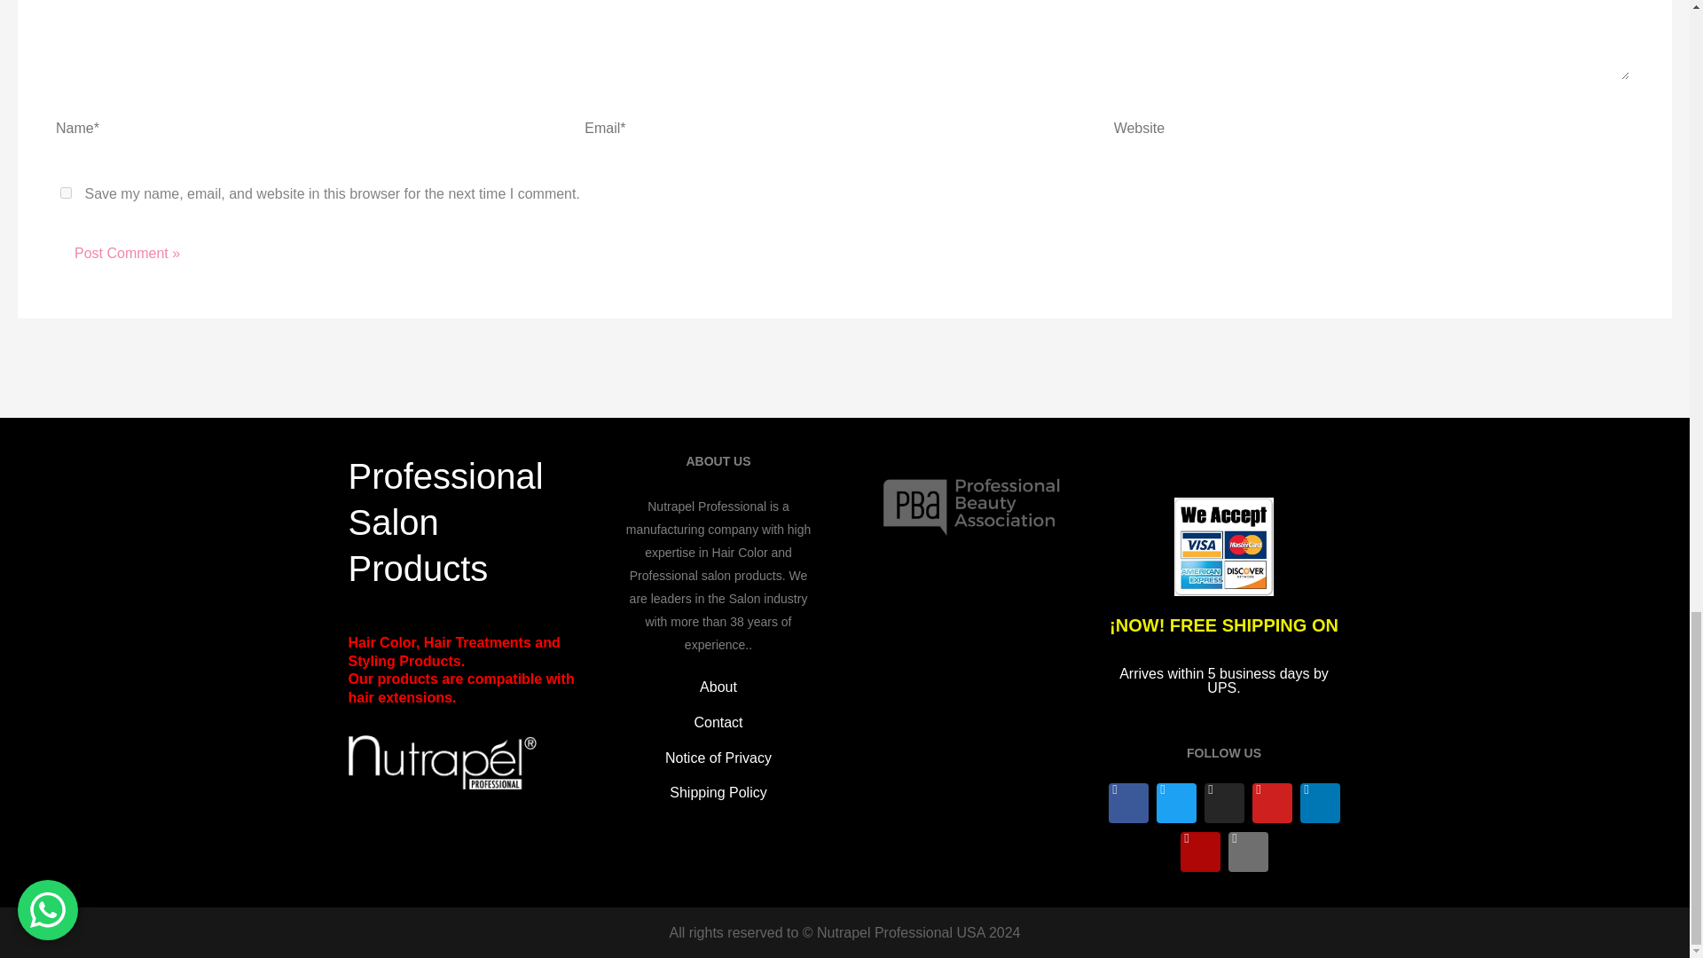 This screenshot has width=1703, height=958. Describe the element at coordinates (66, 192) in the screenshot. I see `yes` at that location.